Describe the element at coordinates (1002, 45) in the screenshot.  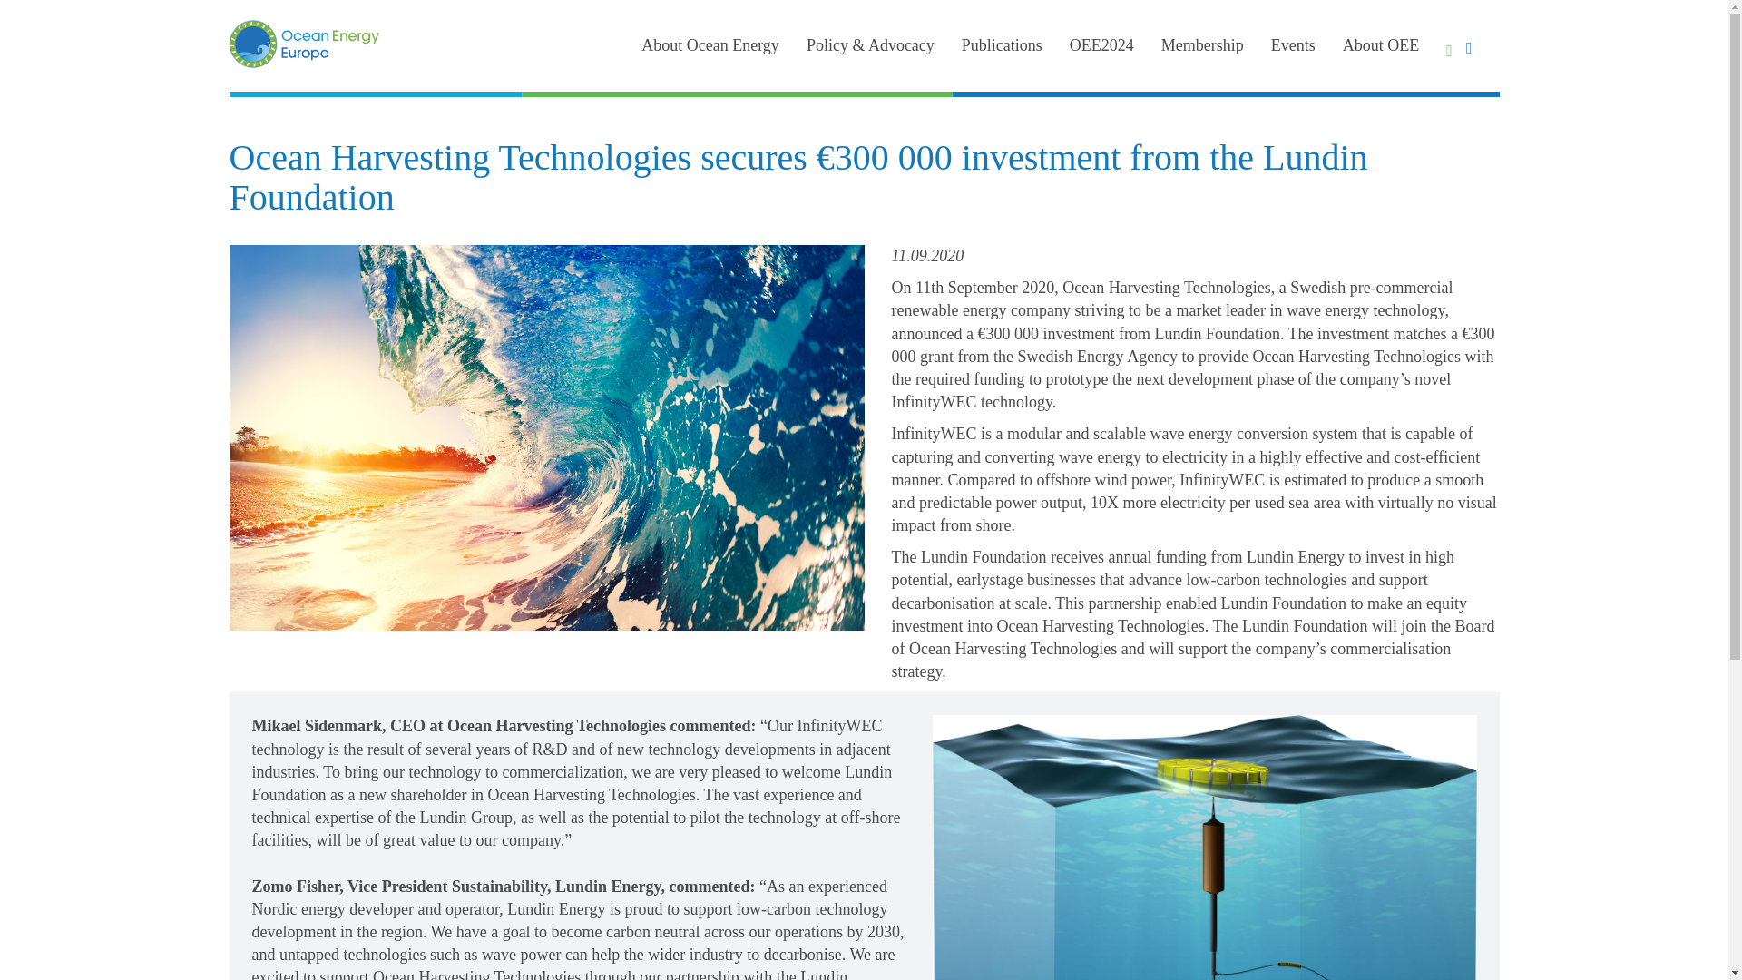
I see `Publications` at that location.